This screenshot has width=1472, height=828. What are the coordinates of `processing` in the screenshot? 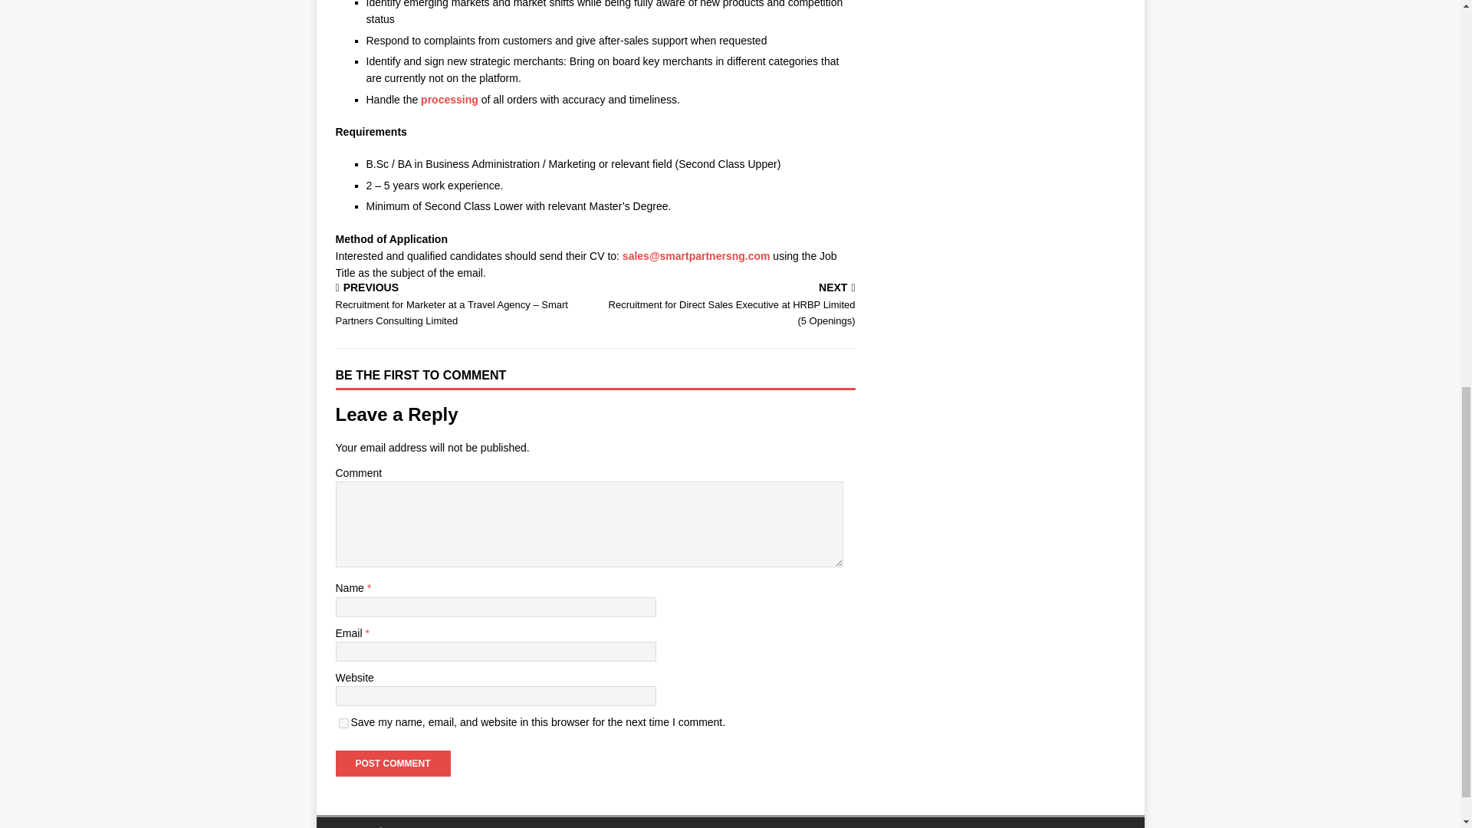 It's located at (449, 100).